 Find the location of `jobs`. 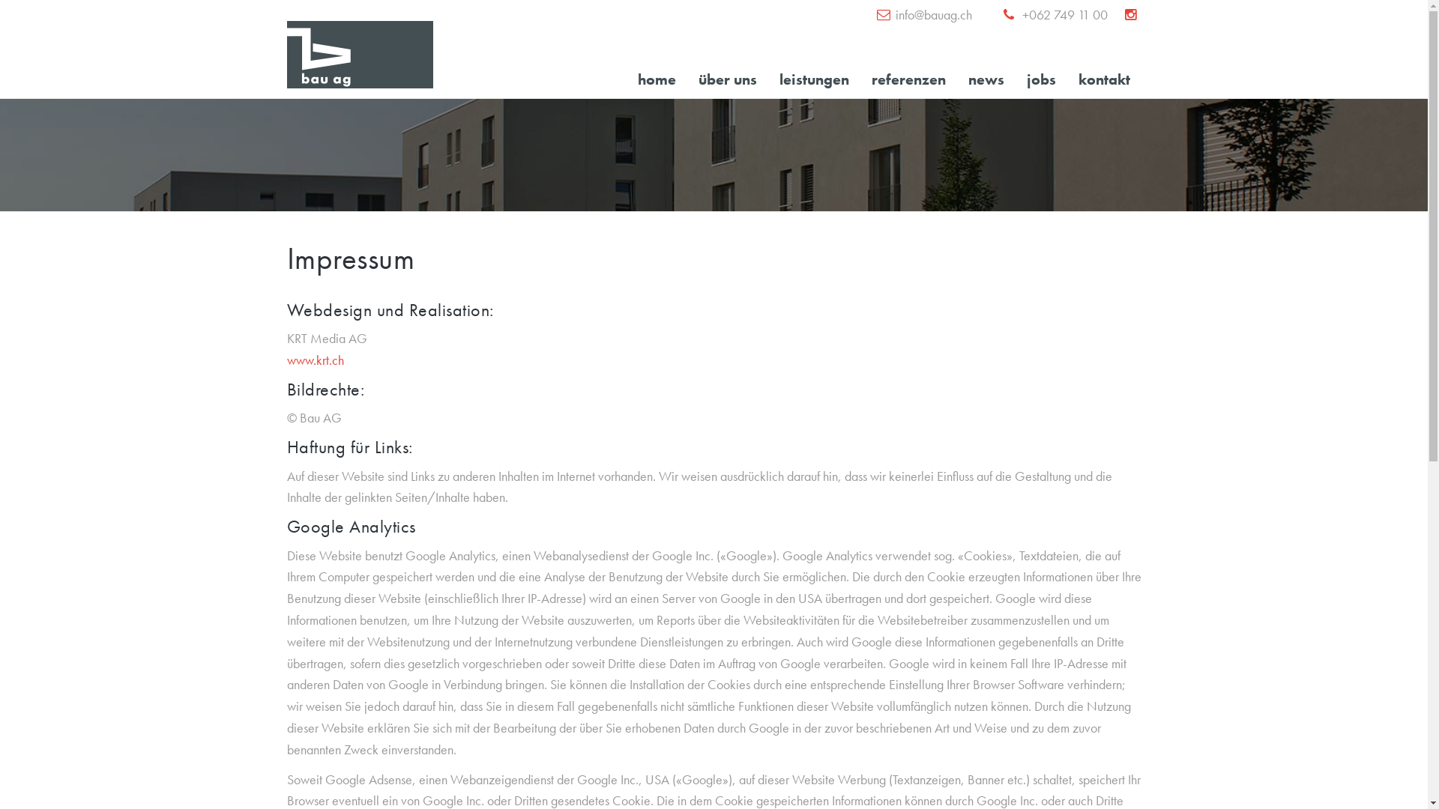

jobs is located at coordinates (1040, 79).